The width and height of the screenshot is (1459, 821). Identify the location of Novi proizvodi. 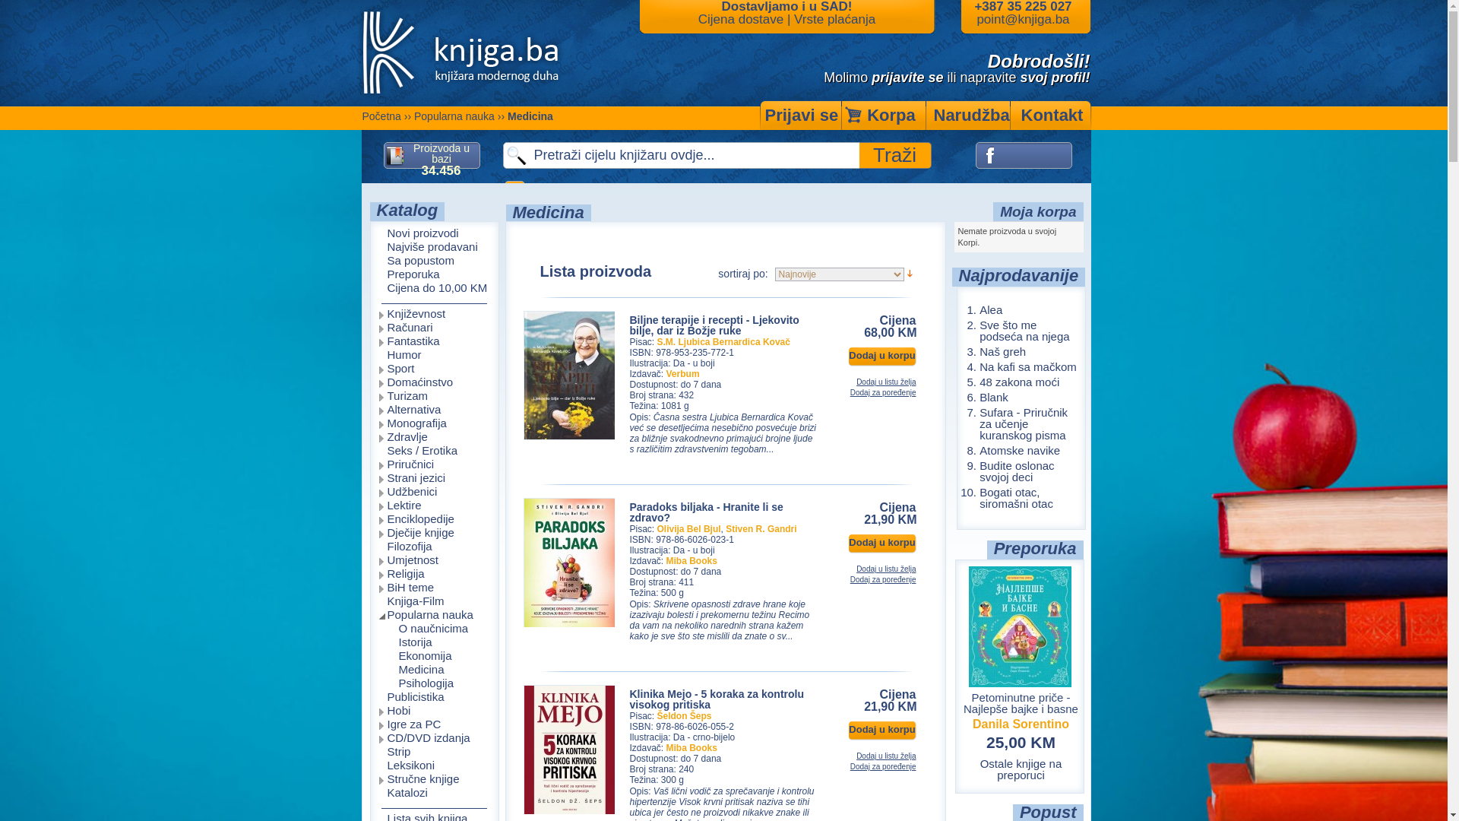
(434, 234).